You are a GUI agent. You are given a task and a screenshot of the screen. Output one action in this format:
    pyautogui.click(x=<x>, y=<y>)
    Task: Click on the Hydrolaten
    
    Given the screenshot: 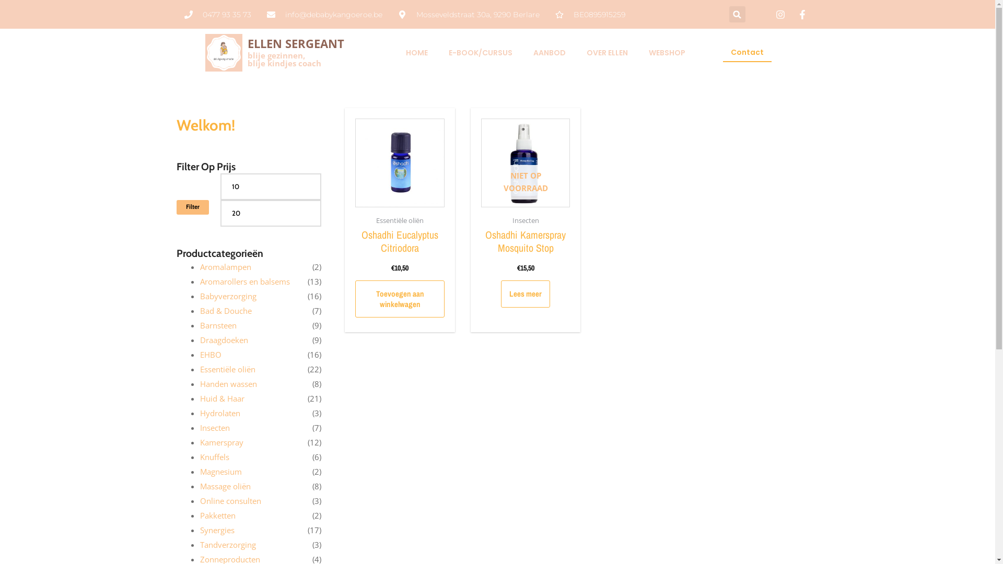 What is the action you would take?
    pyautogui.click(x=219, y=413)
    